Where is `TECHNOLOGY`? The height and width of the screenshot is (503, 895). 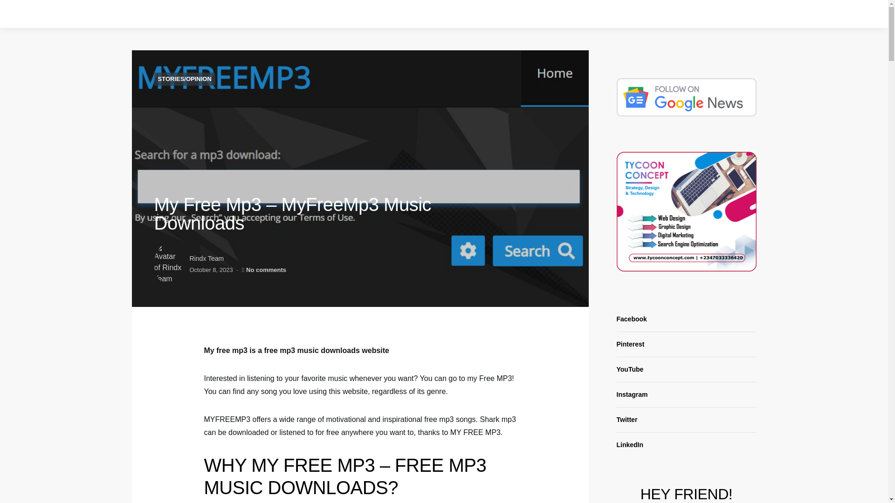 TECHNOLOGY is located at coordinates (594, 14).